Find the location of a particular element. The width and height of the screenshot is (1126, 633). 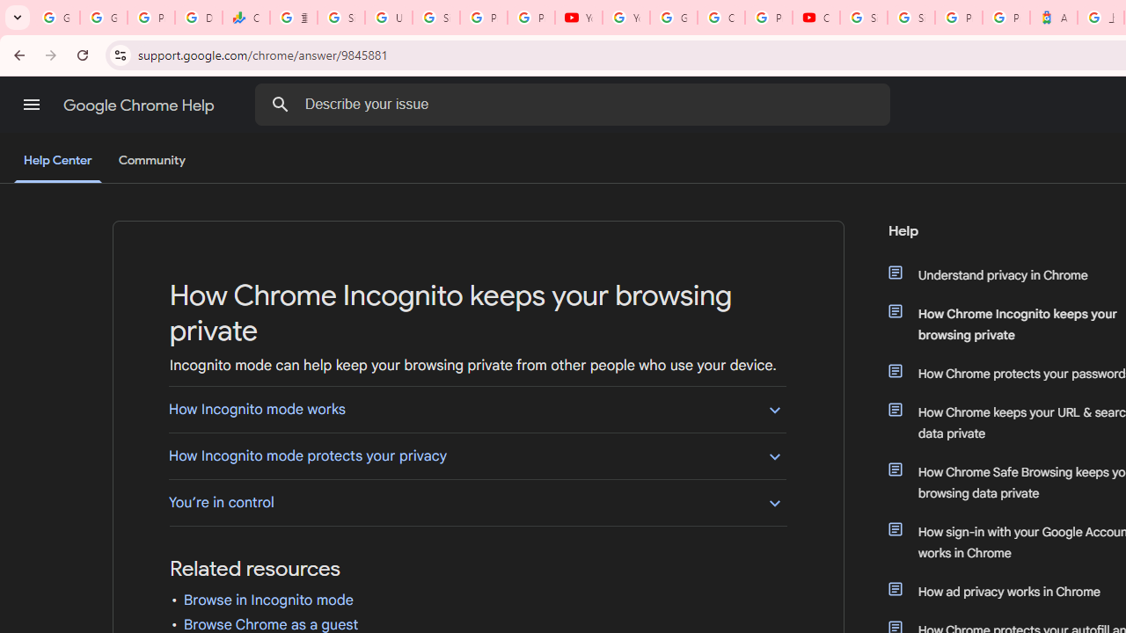

Currencies - Google Finance is located at coordinates (246, 18).